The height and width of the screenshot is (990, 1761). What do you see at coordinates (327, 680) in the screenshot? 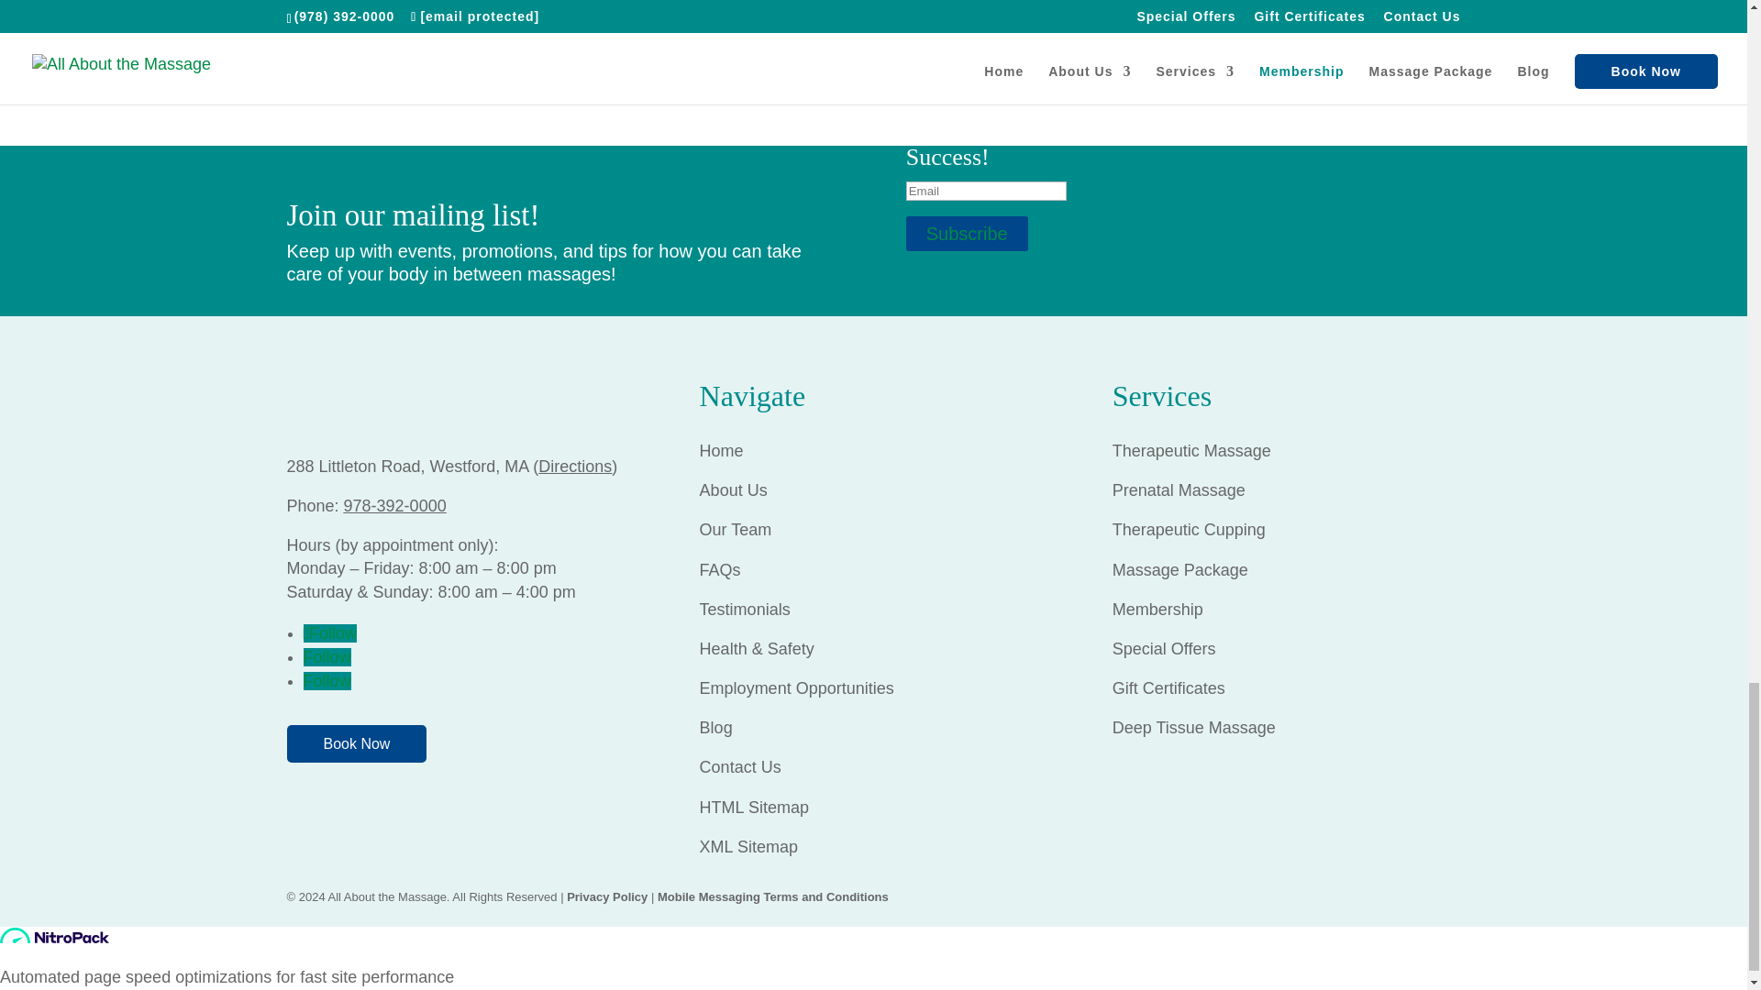
I see `Follow on LinkedIn` at bounding box center [327, 680].